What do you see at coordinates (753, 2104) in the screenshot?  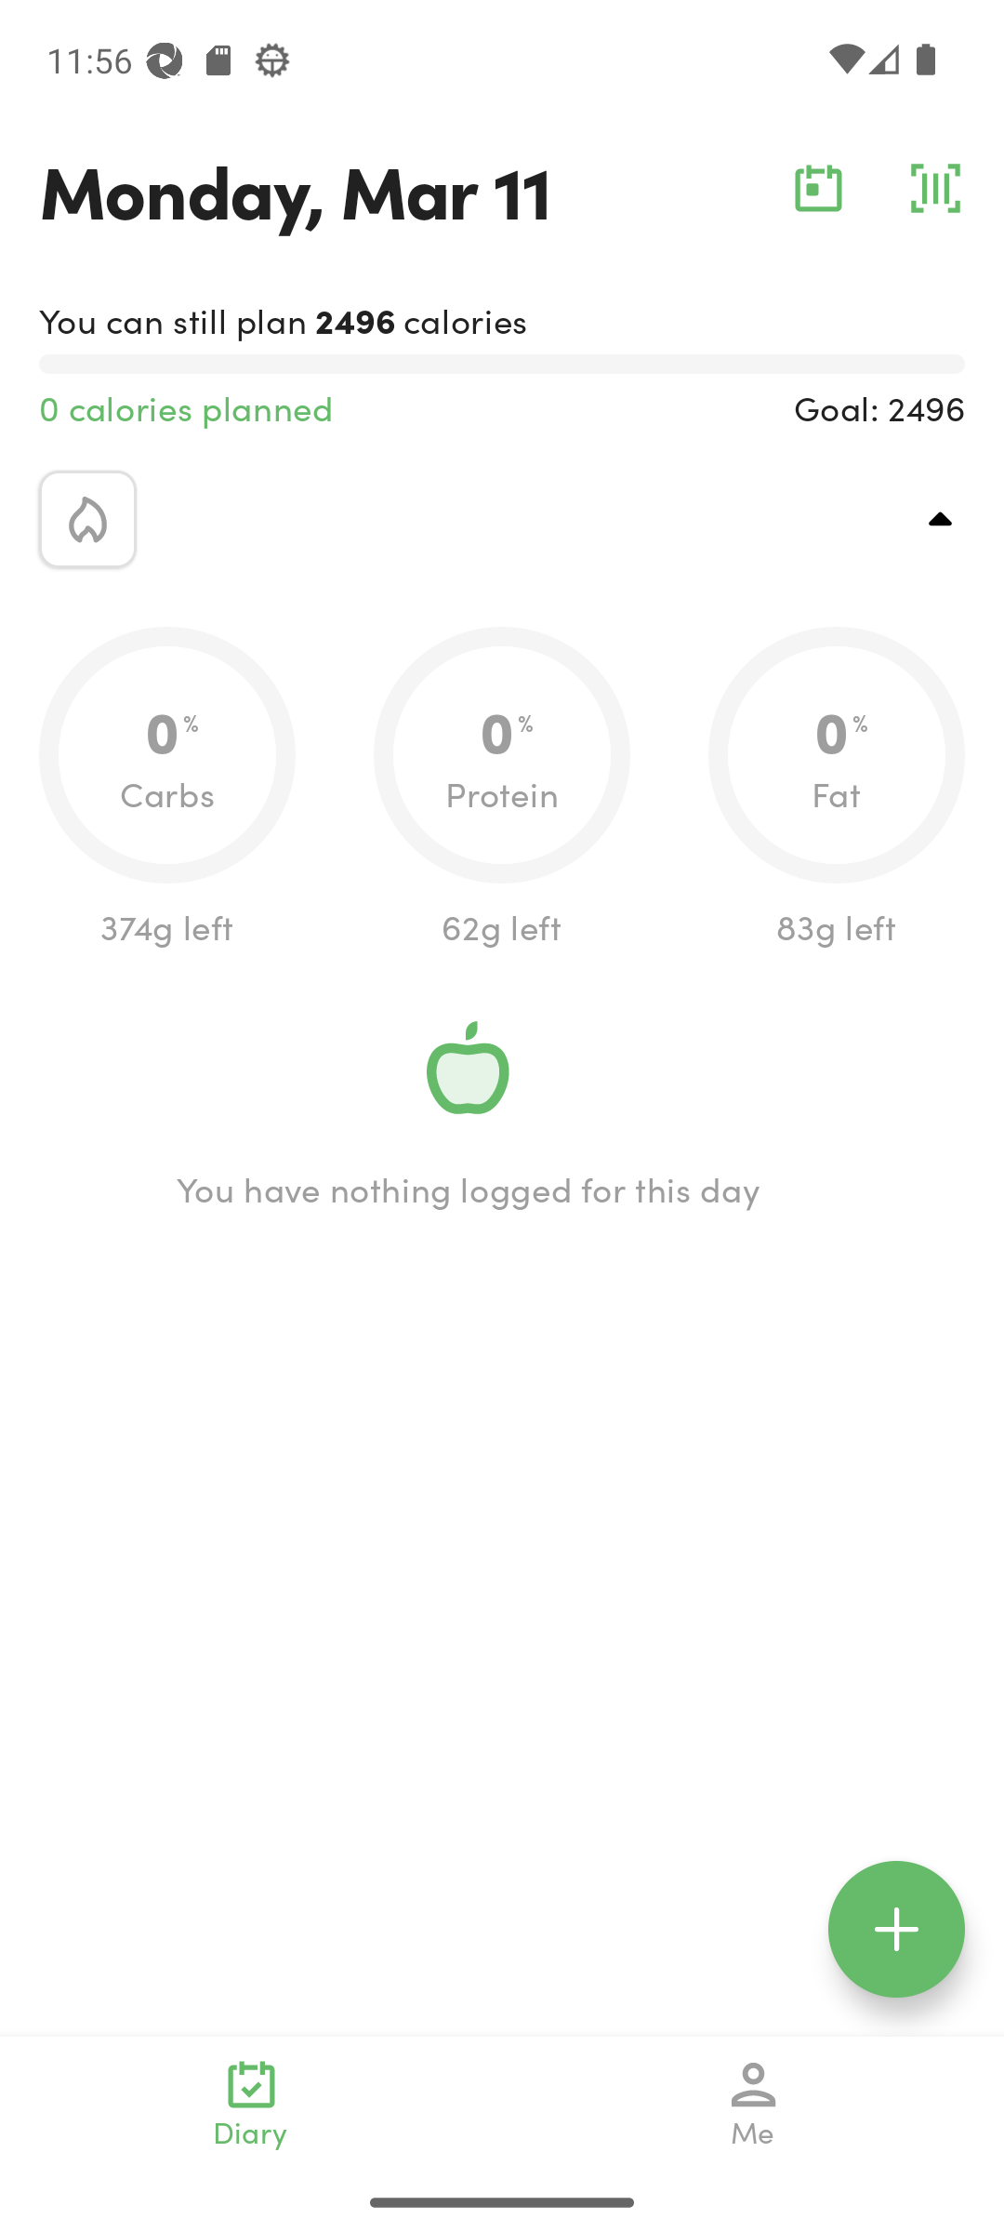 I see `Me navigation_icon` at bounding box center [753, 2104].